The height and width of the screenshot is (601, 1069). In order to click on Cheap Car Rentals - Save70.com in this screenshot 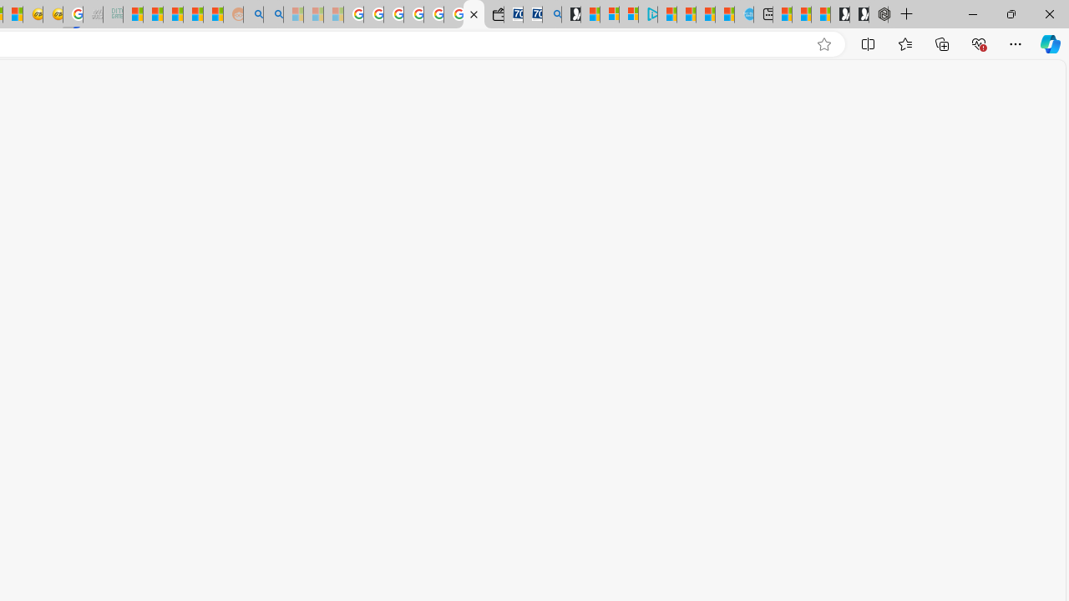, I will do `click(533, 15)`.